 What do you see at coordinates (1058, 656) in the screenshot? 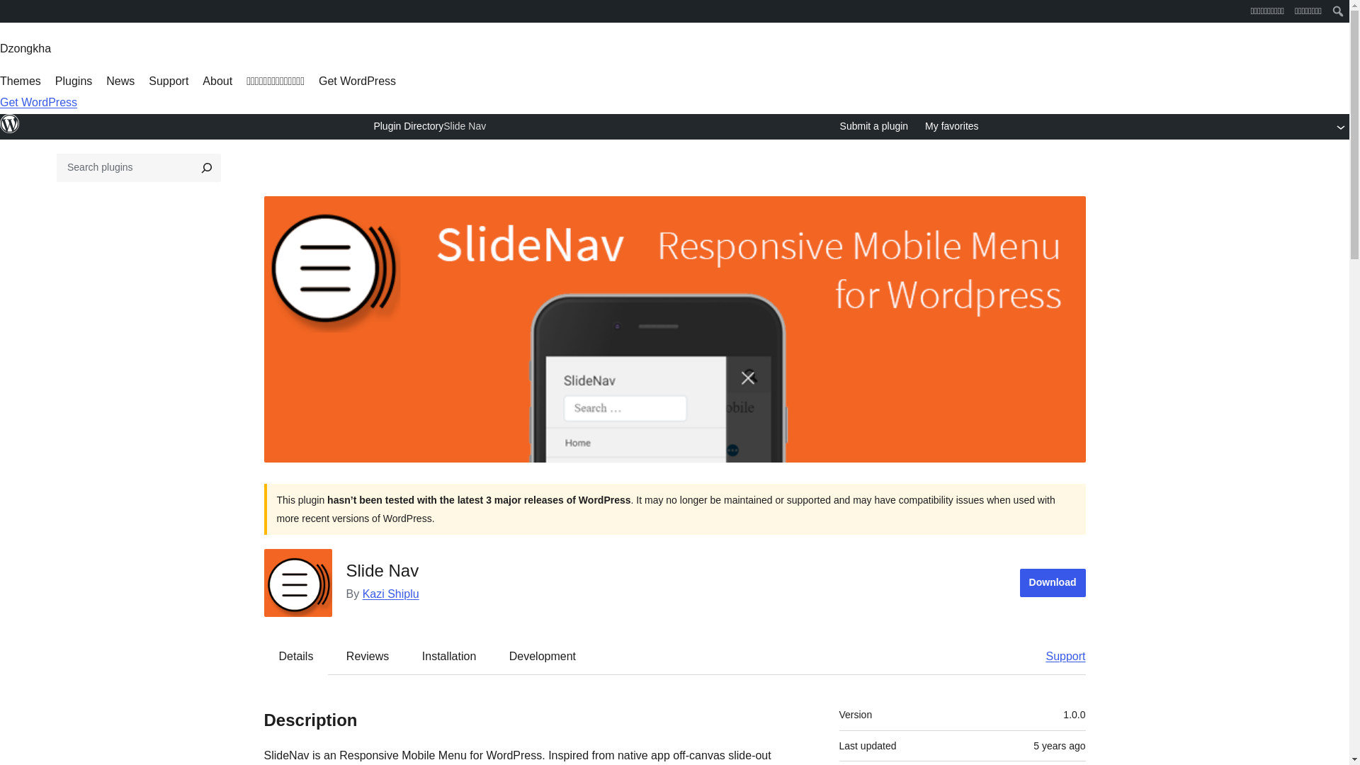
I see `Support` at bounding box center [1058, 656].